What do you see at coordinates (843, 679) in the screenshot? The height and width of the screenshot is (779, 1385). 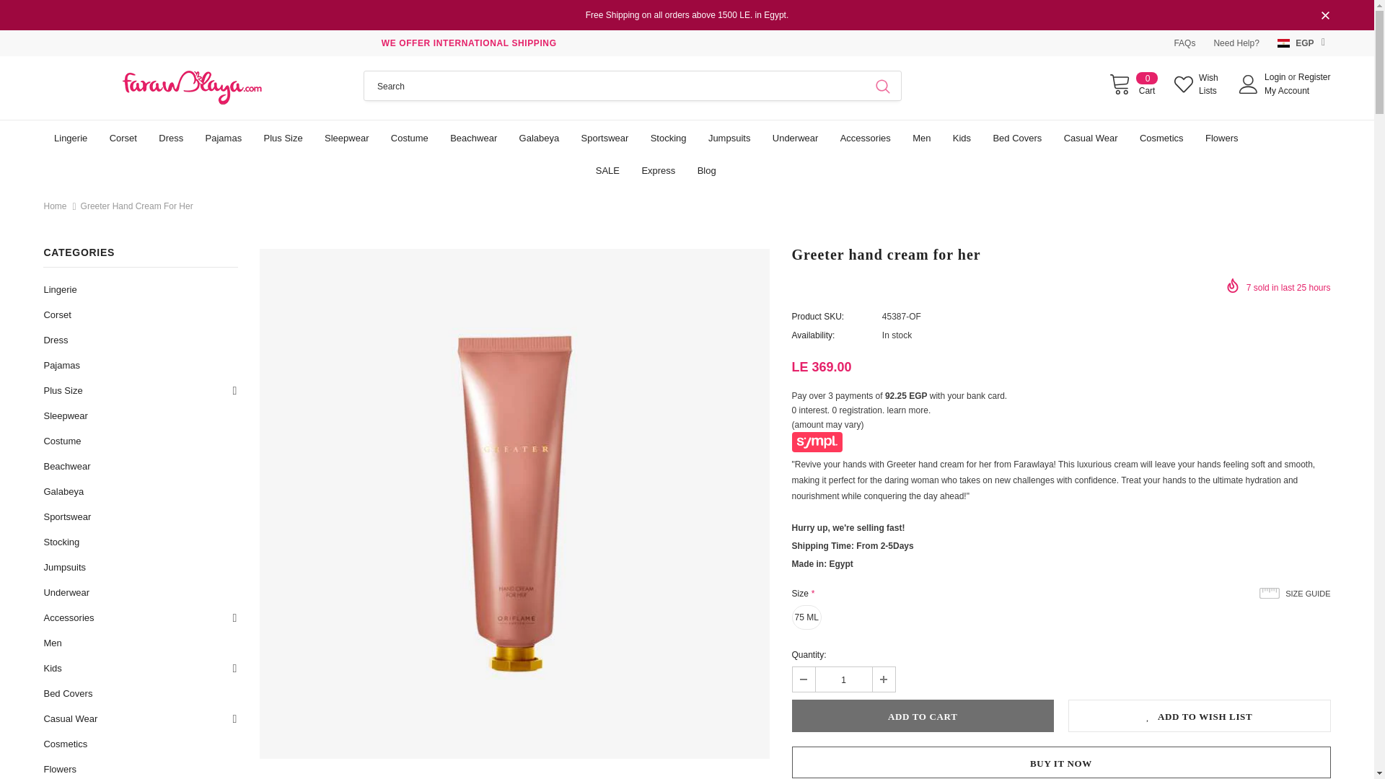 I see `1` at bounding box center [843, 679].